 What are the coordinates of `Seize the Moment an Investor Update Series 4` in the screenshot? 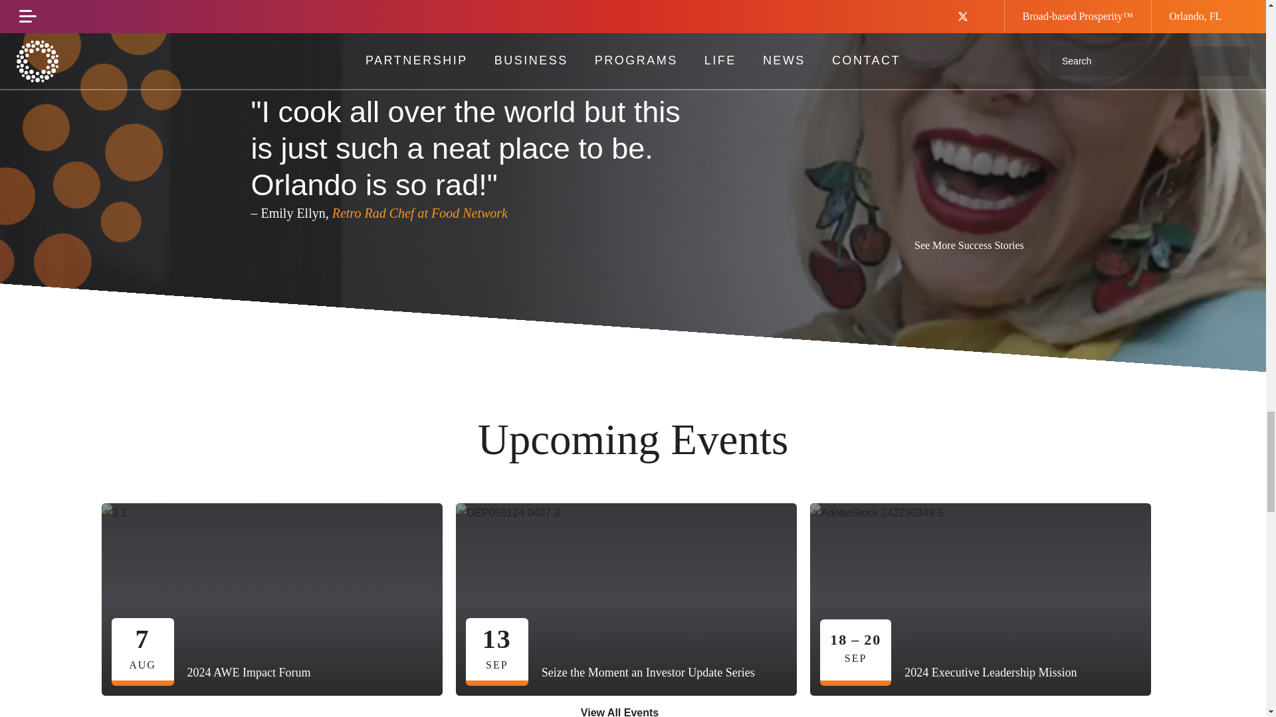 It's located at (626, 599).